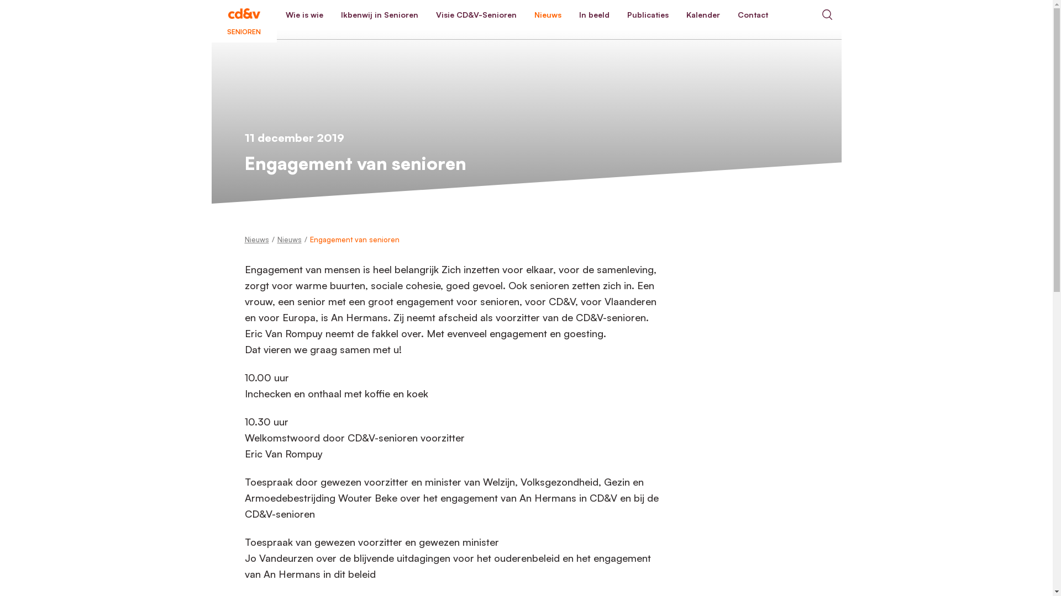  Describe the element at coordinates (547, 15) in the screenshot. I see `Nieuws` at that location.